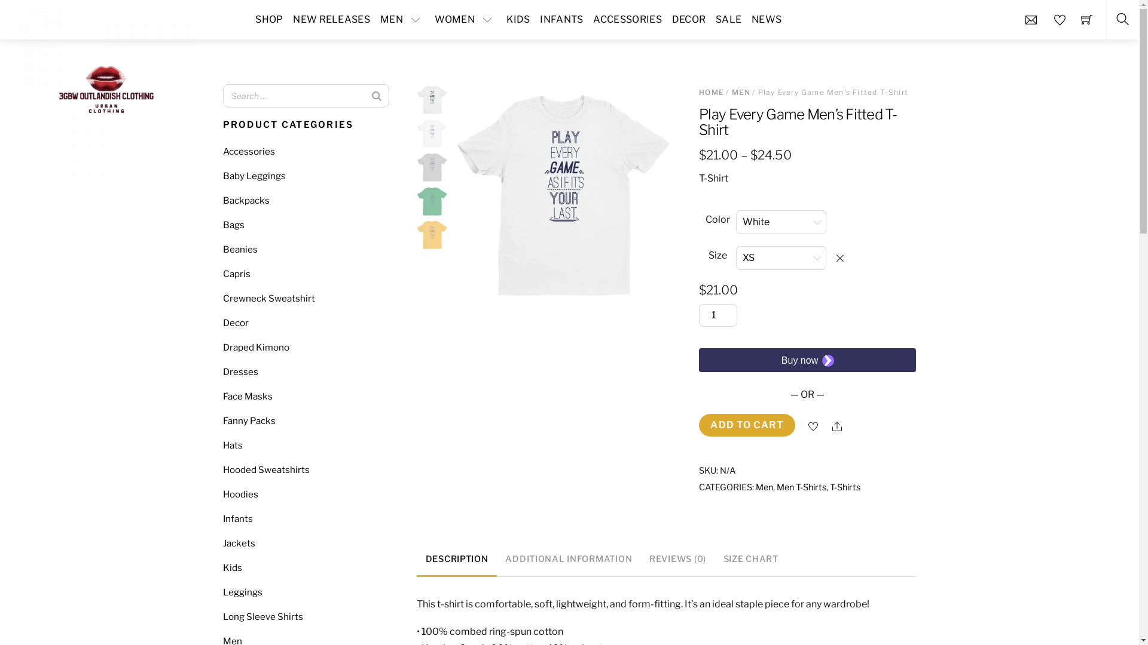 The image size is (1148, 645). Describe the element at coordinates (751, 560) in the screenshot. I see `SIZE CHART` at that location.